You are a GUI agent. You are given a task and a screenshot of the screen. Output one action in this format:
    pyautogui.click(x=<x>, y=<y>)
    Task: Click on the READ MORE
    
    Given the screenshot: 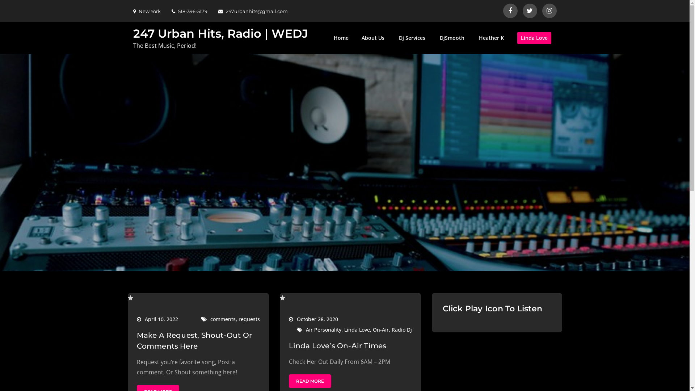 What is the action you would take?
    pyautogui.click(x=310, y=381)
    